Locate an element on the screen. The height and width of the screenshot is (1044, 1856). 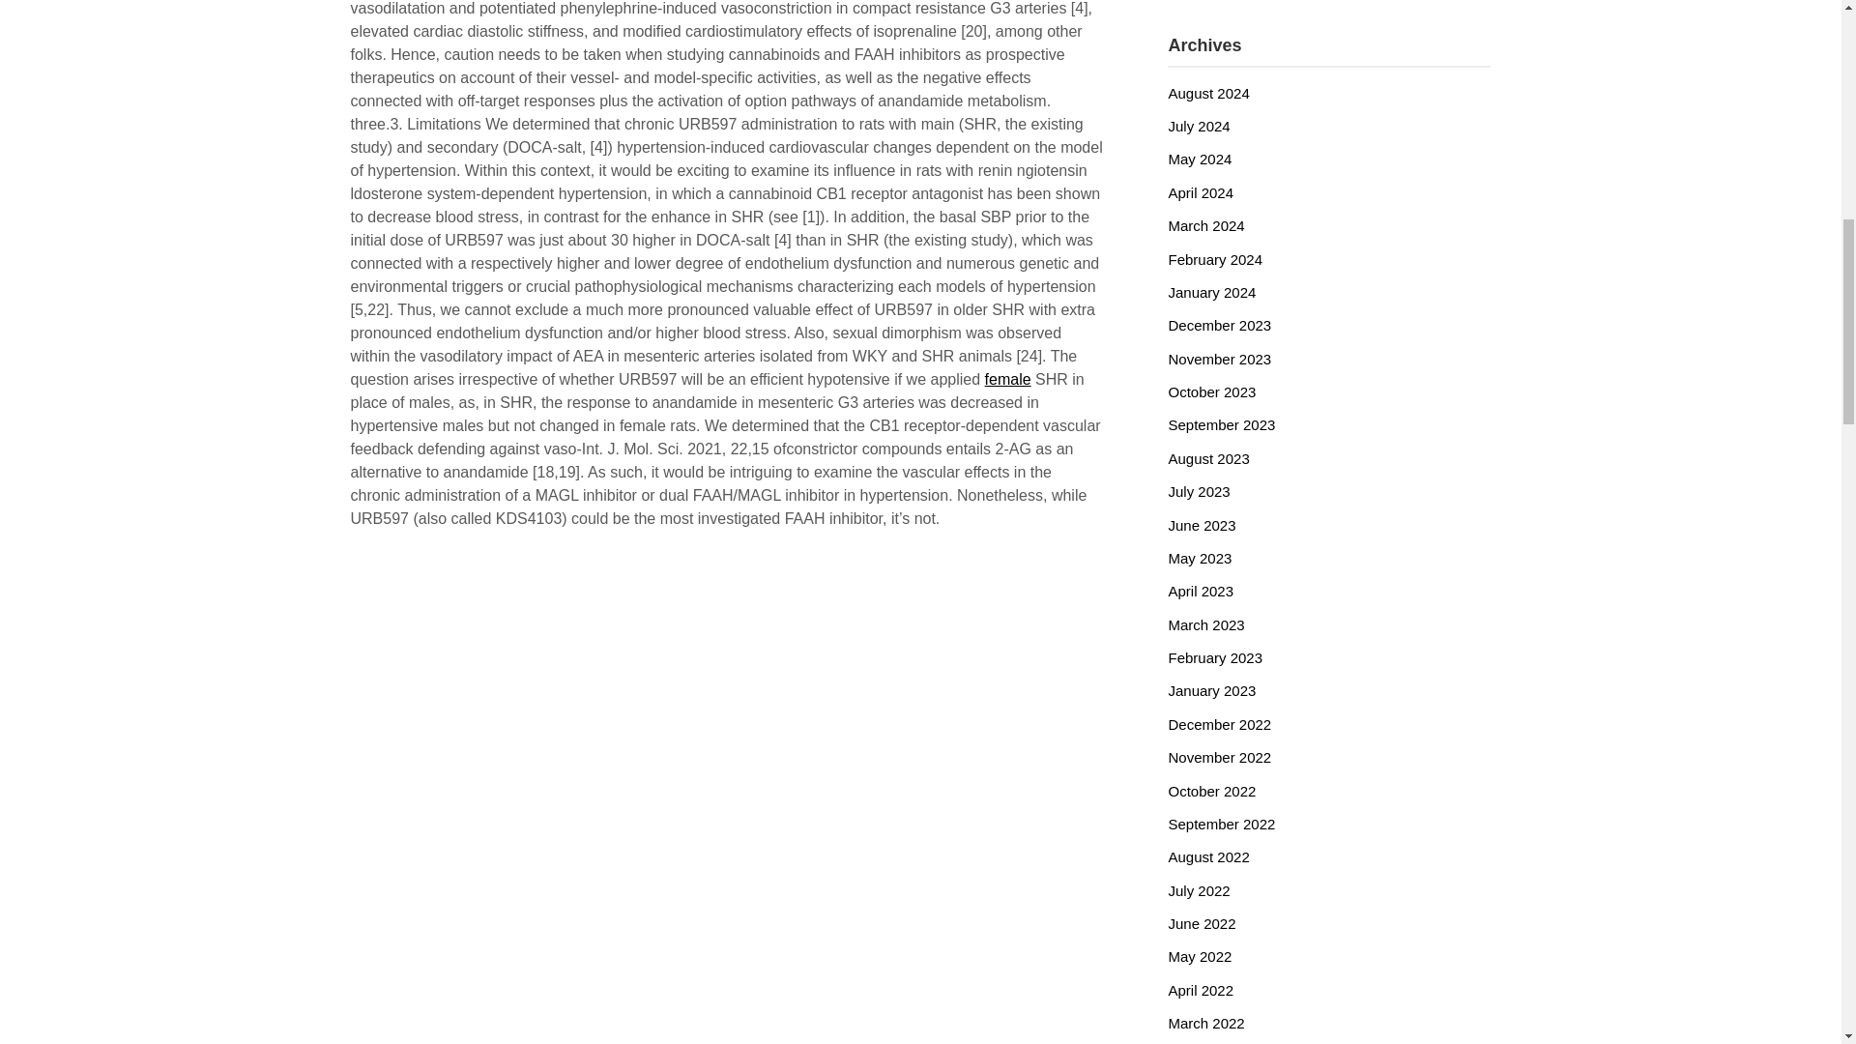
September 2023 is located at coordinates (1221, 424).